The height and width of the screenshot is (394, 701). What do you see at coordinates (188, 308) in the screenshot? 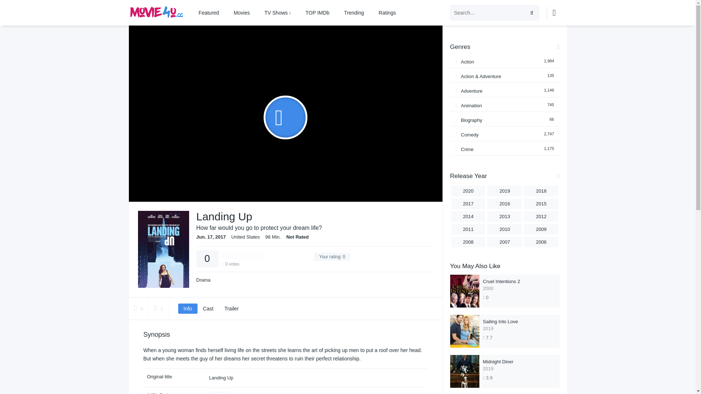
I see `Info` at bounding box center [188, 308].